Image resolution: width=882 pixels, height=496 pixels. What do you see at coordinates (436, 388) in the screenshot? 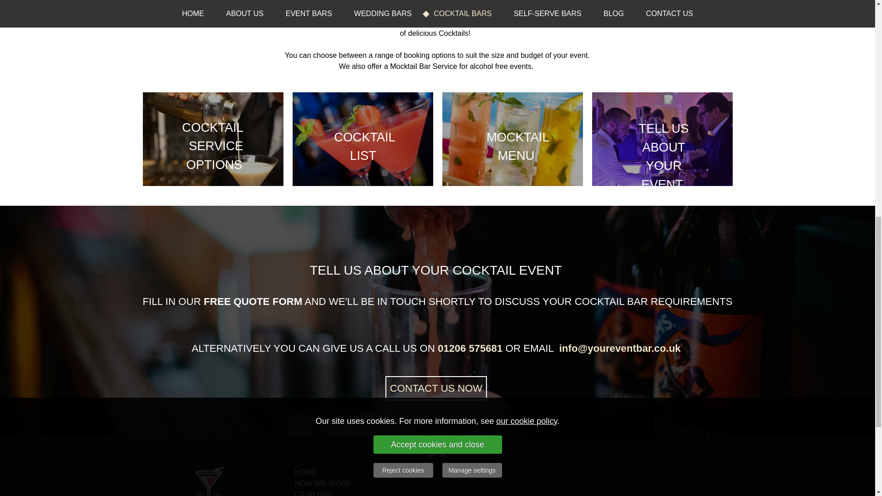
I see `CONTACT US NOW` at bounding box center [436, 388].